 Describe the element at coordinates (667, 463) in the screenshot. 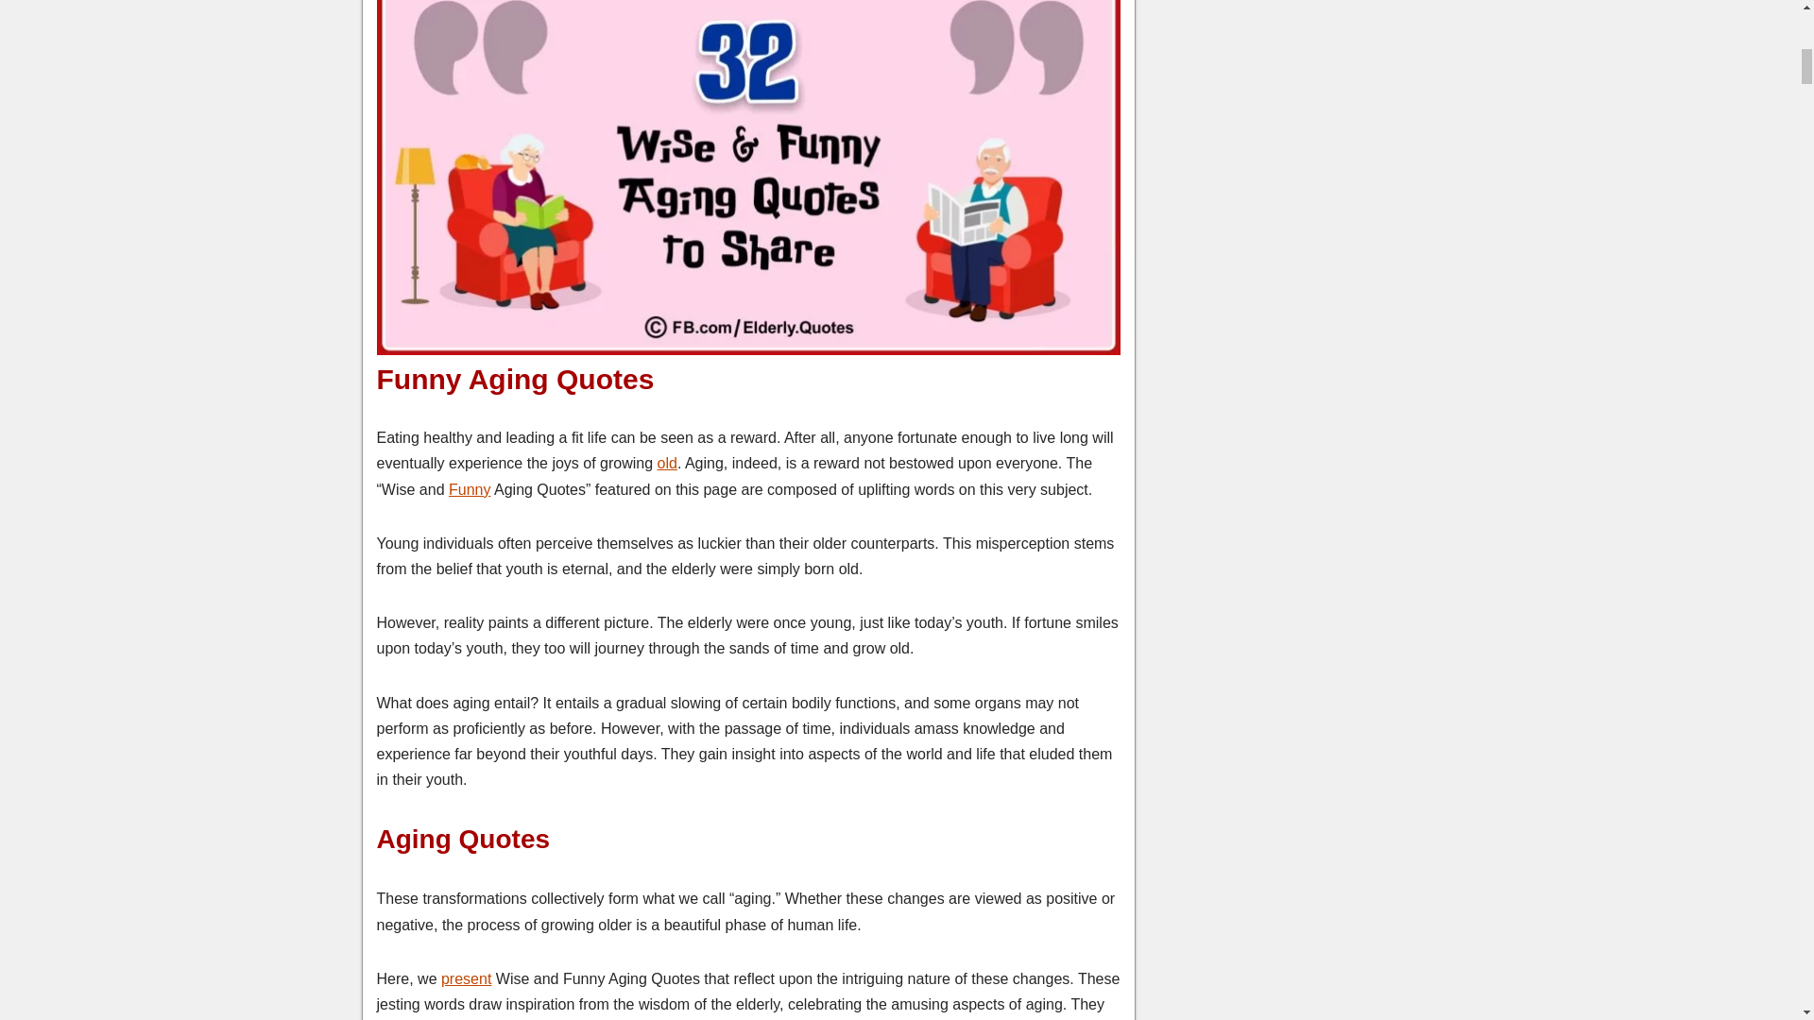

I see `Age-Specific Birthday Cards` at that location.